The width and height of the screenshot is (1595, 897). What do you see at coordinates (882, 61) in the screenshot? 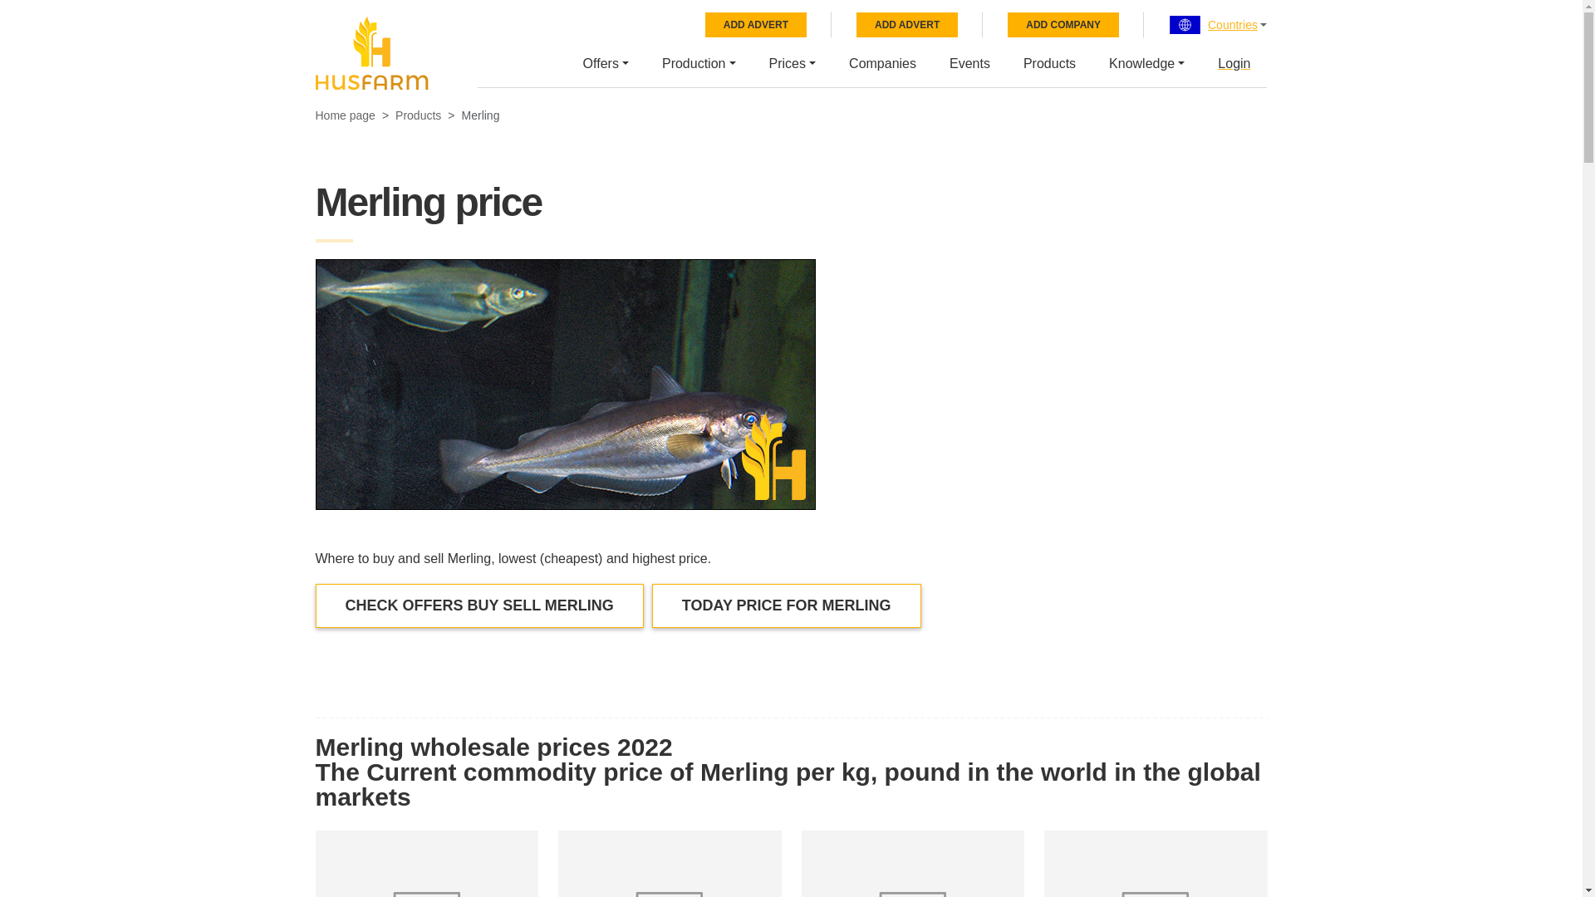
I see `Companies` at bounding box center [882, 61].